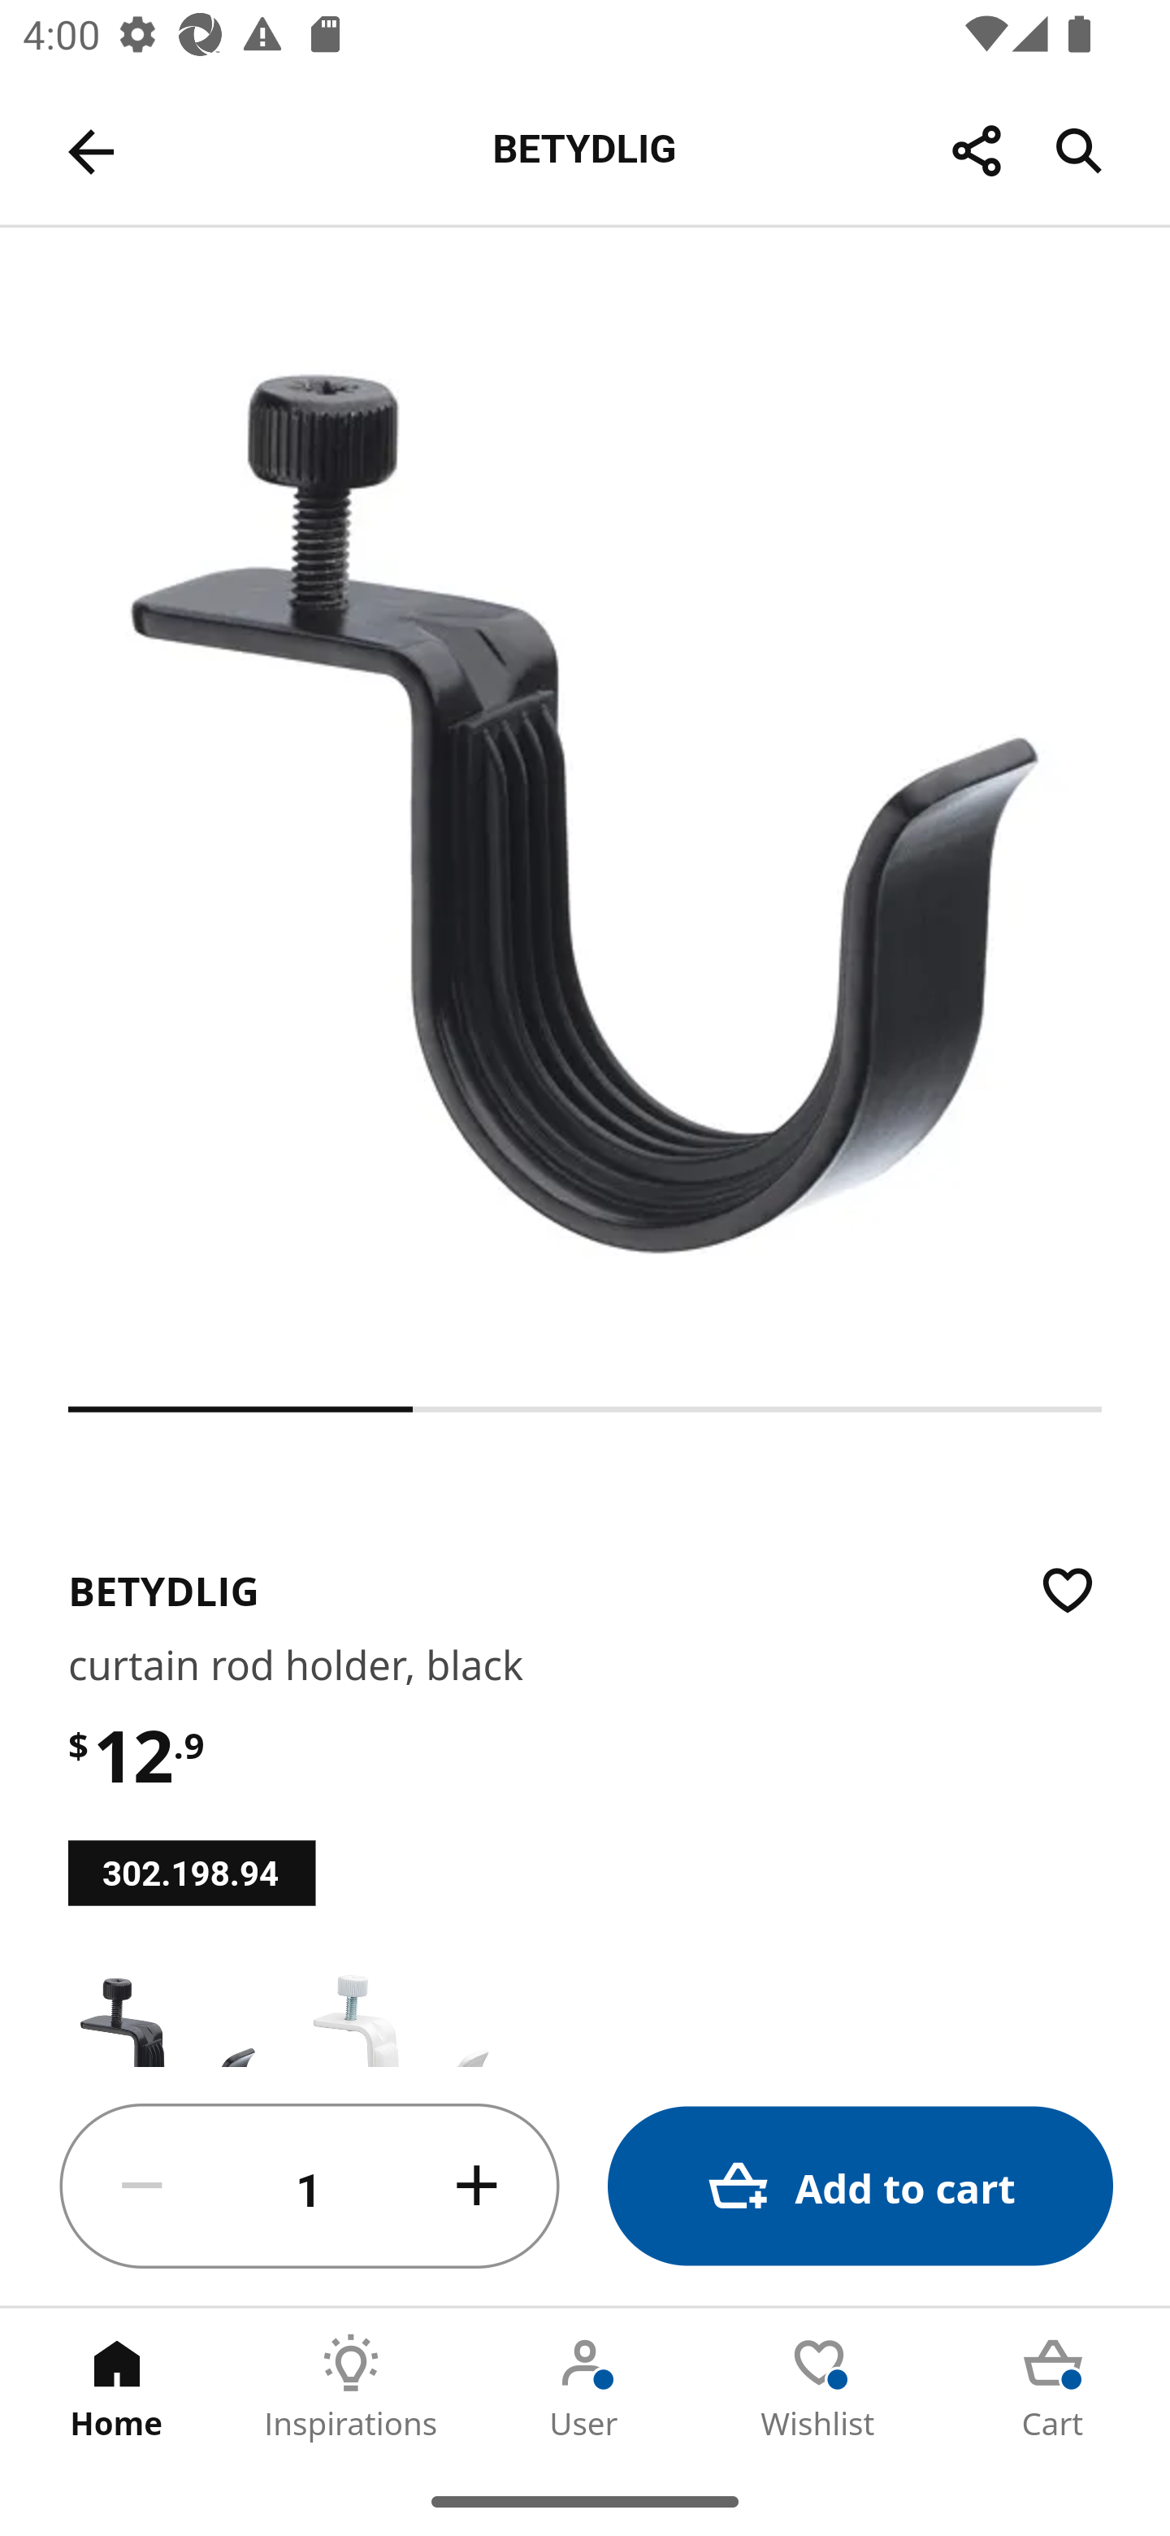 This screenshot has width=1170, height=2536. What do you see at coordinates (585, 2387) in the screenshot?
I see `User
Tab 3 of 5` at bounding box center [585, 2387].